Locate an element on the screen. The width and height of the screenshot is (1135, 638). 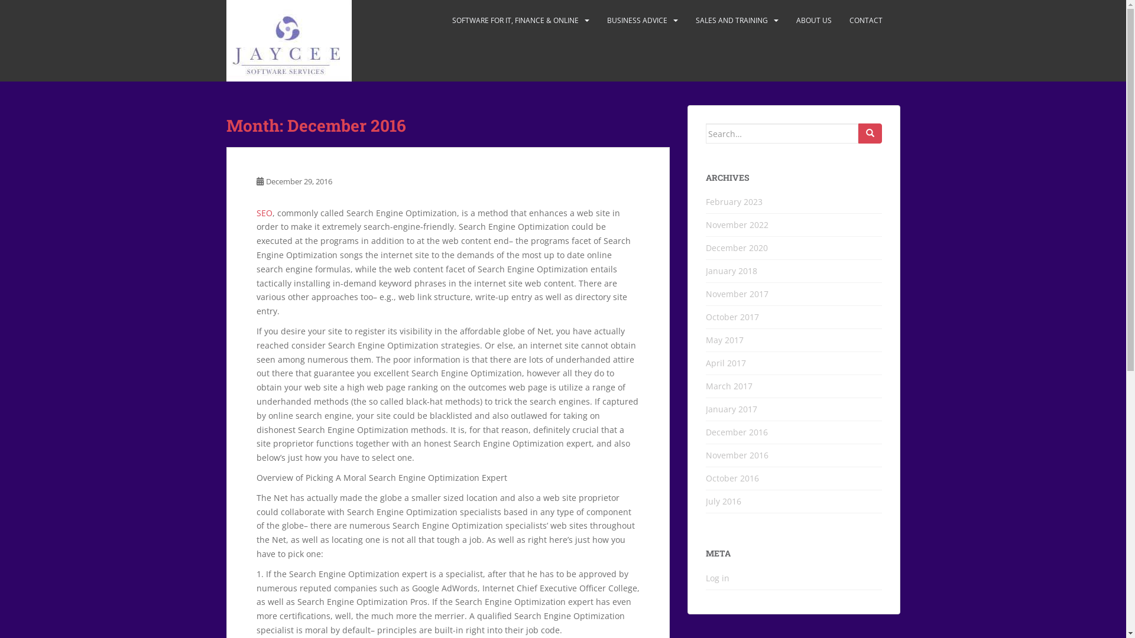
January 2018 is located at coordinates (732, 271).